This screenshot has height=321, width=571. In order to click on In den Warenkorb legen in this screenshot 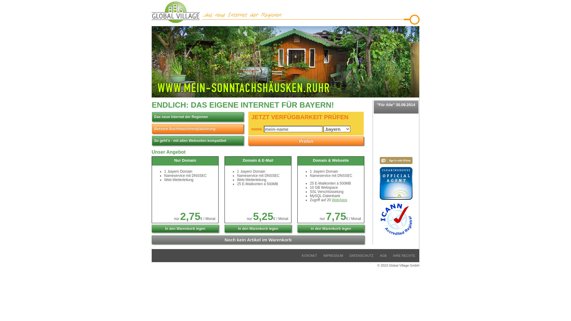, I will do `click(331, 229)`.